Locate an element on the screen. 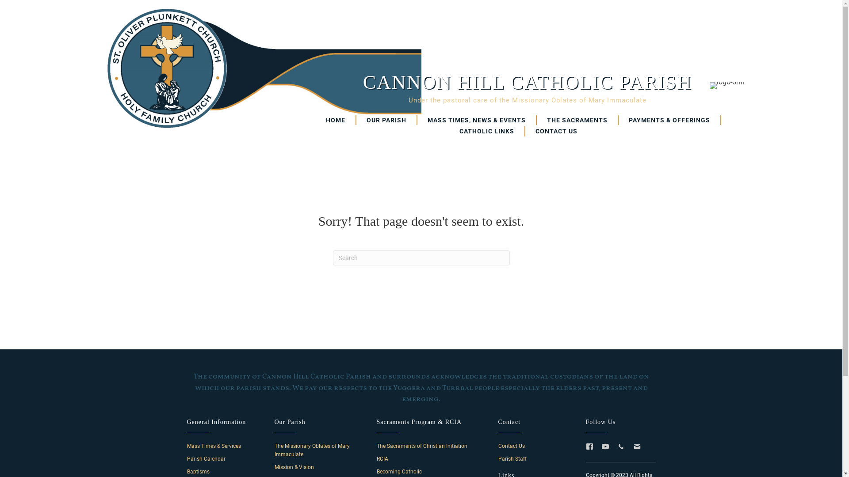 Image resolution: width=849 pixels, height=477 pixels. Parish Calendar is located at coordinates (206, 459).